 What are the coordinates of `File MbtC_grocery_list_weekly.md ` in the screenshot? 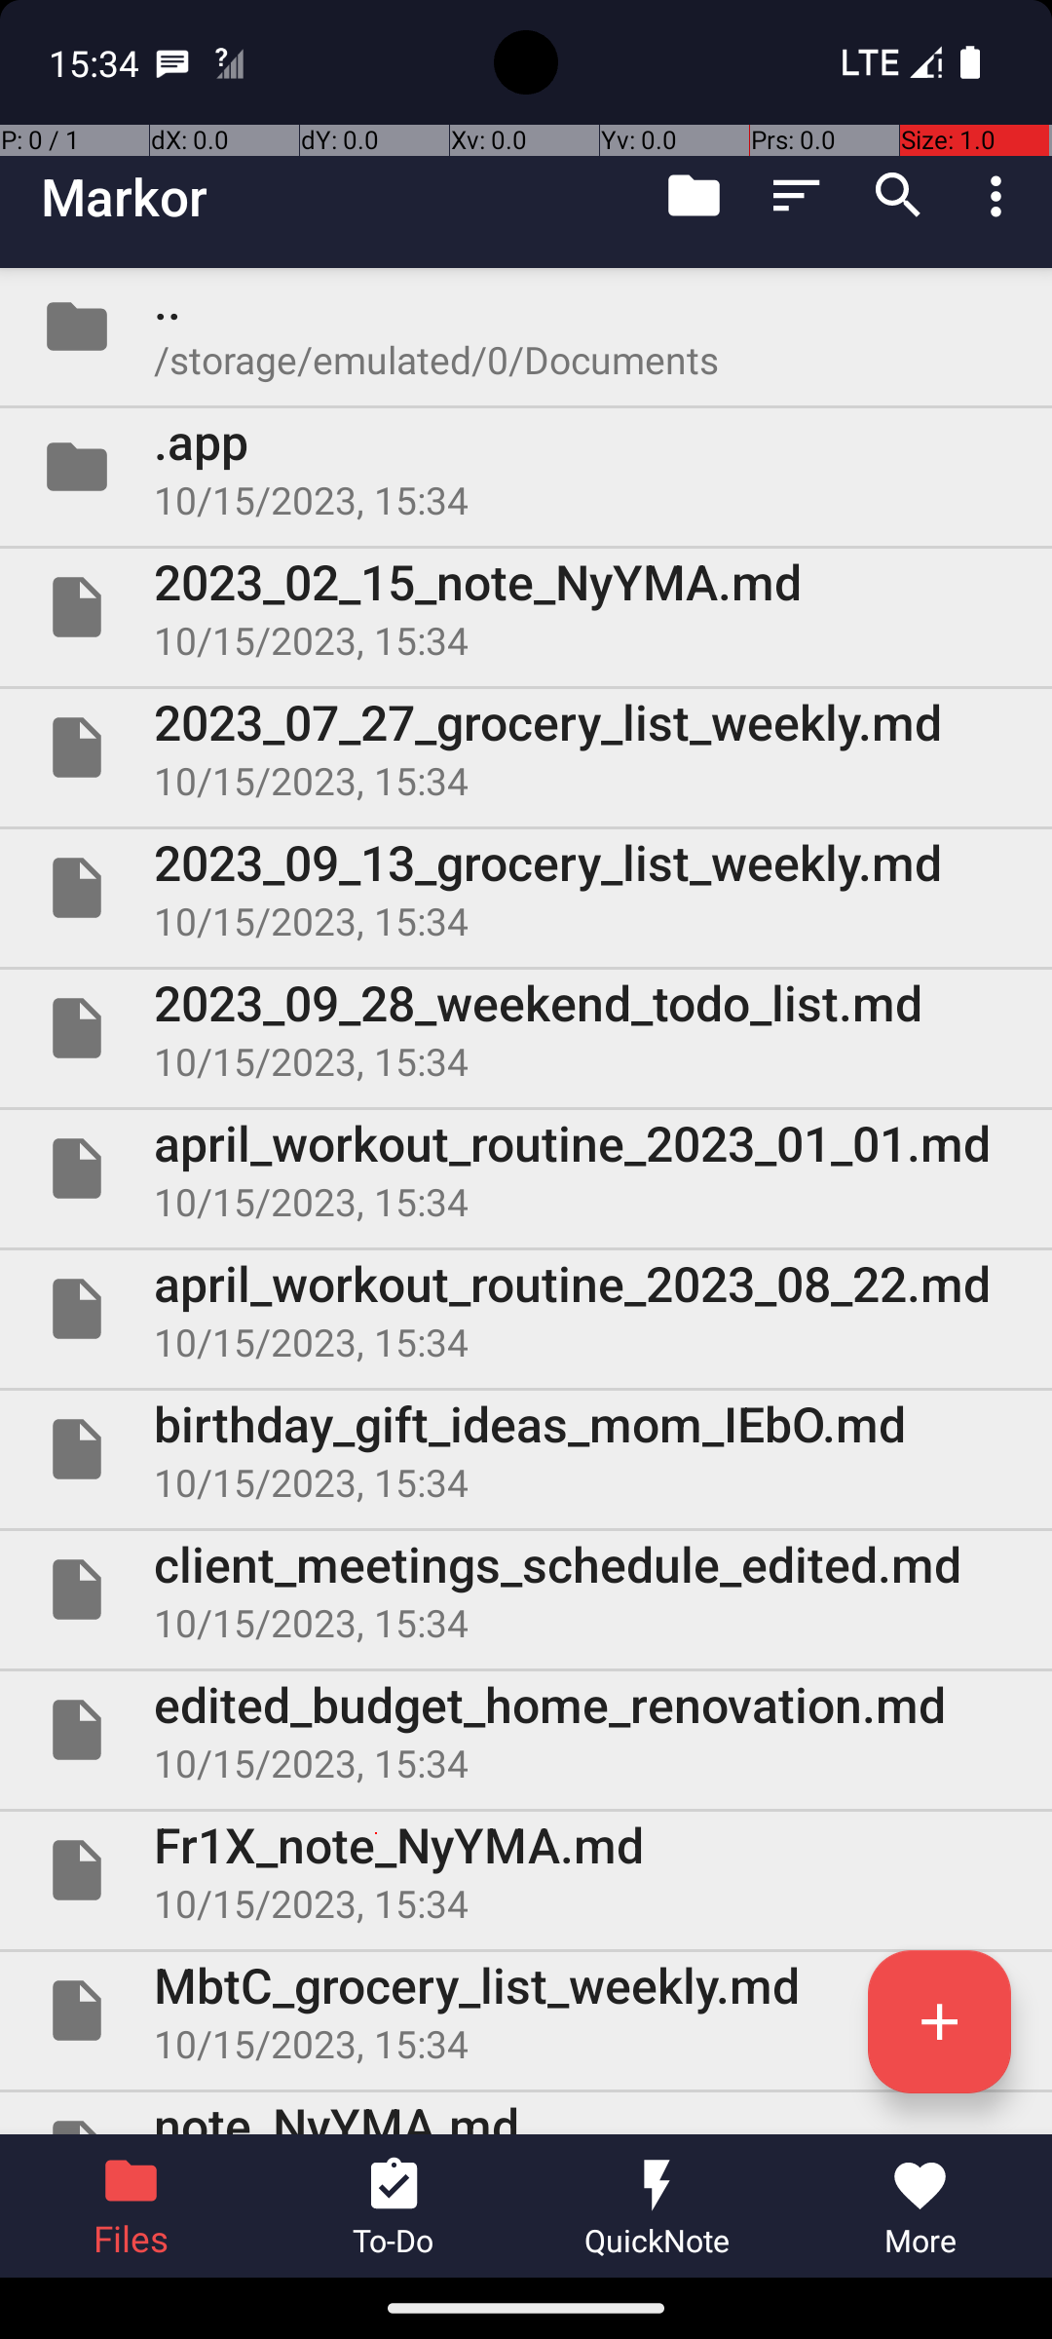 It's located at (526, 2011).